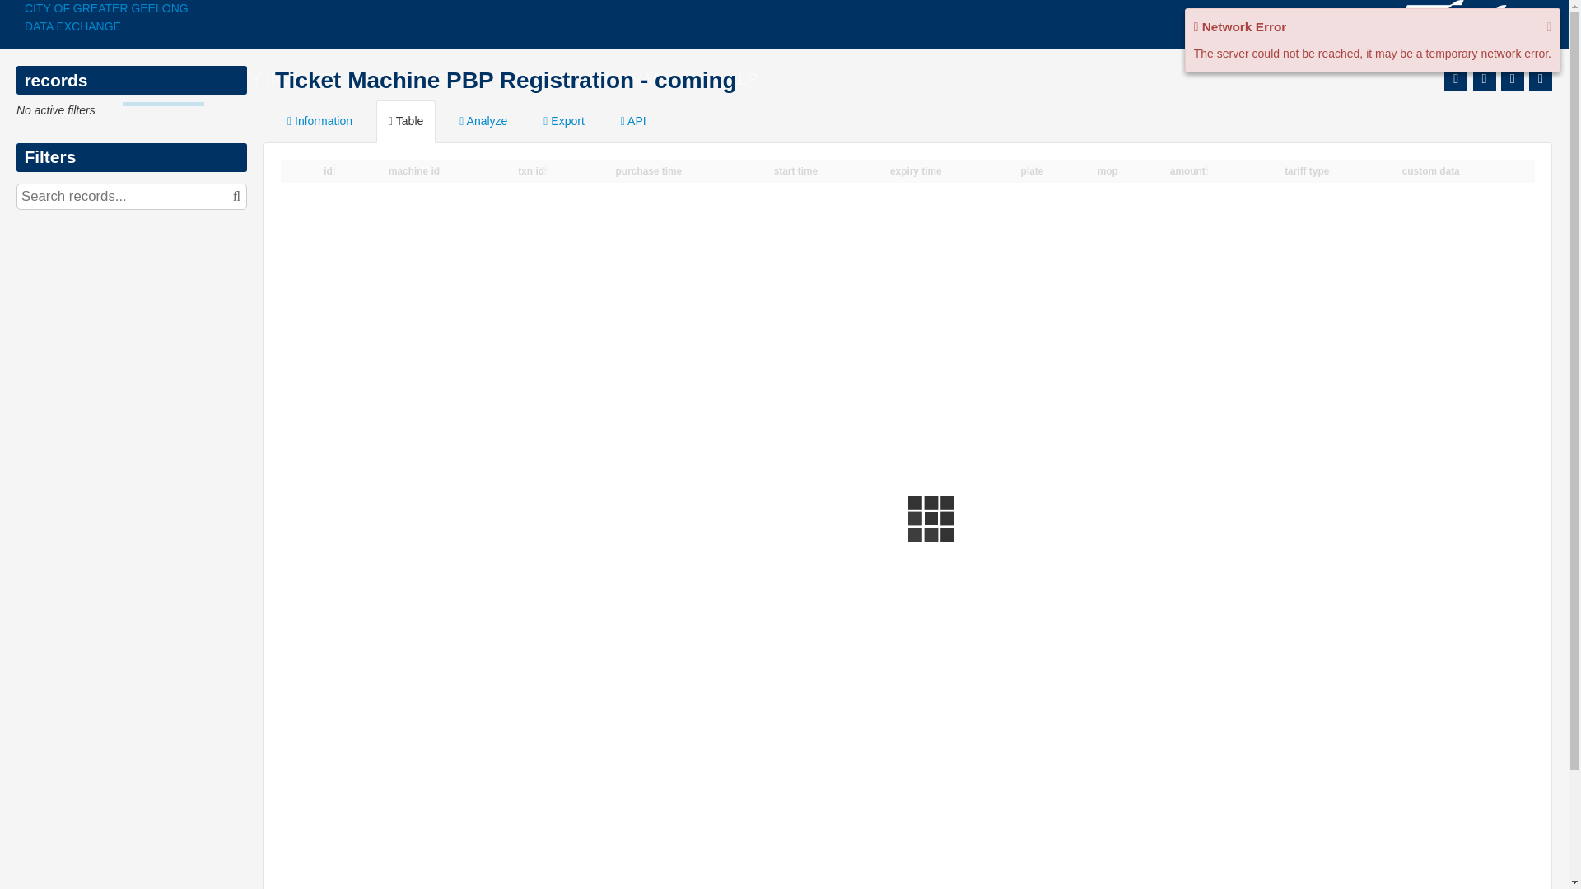  What do you see at coordinates (530, 79) in the screenshot?
I see `CITY API` at bounding box center [530, 79].